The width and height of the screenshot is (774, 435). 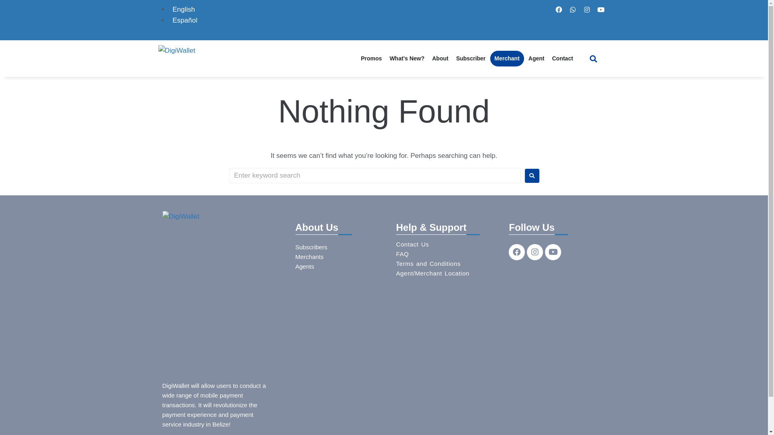 What do you see at coordinates (428, 263) in the screenshot?
I see `Terms and Conditions` at bounding box center [428, 263].